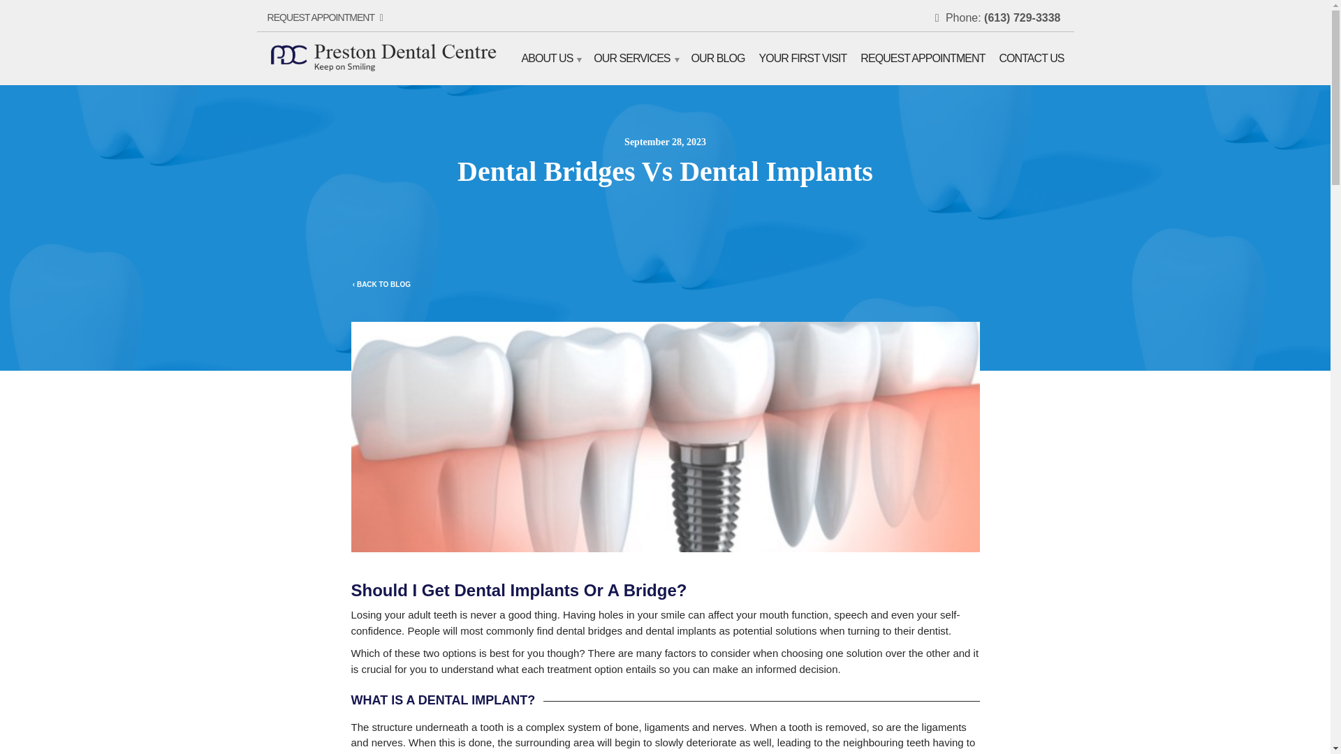 The image size is (1341, 754). What do you see at coordinates (802, 58) in the screenshot?
I see `YOUR FIRST VISIT` at bounding box center [802, 58].